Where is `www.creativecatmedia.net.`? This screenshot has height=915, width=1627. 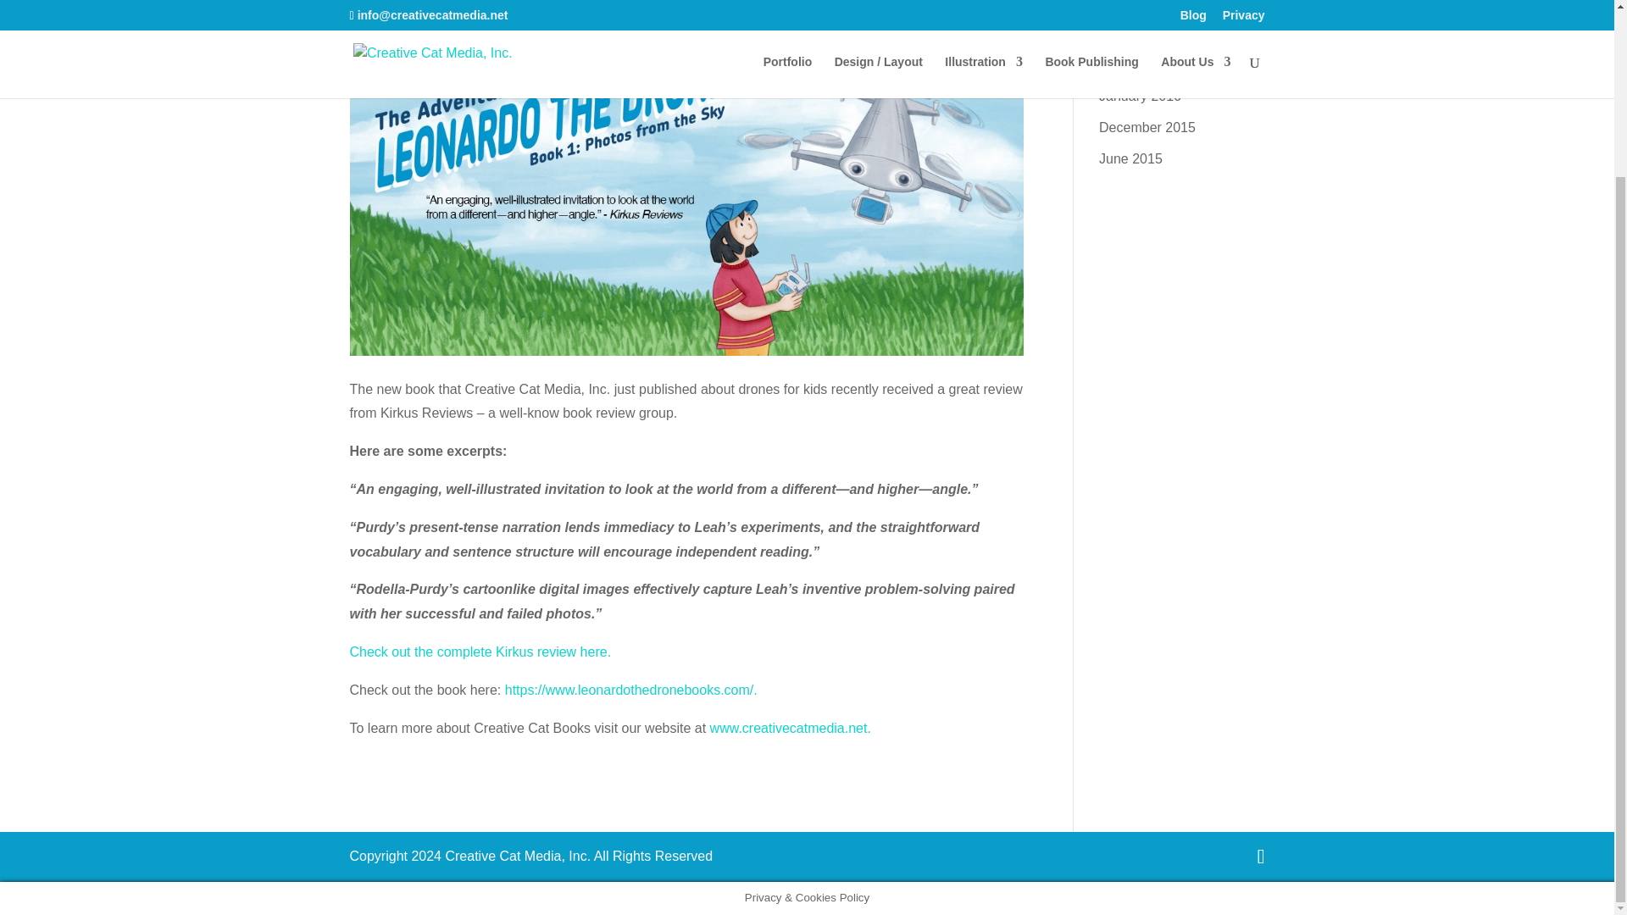
www.creativecatmedia.net. is located at coordinates (790, 729).